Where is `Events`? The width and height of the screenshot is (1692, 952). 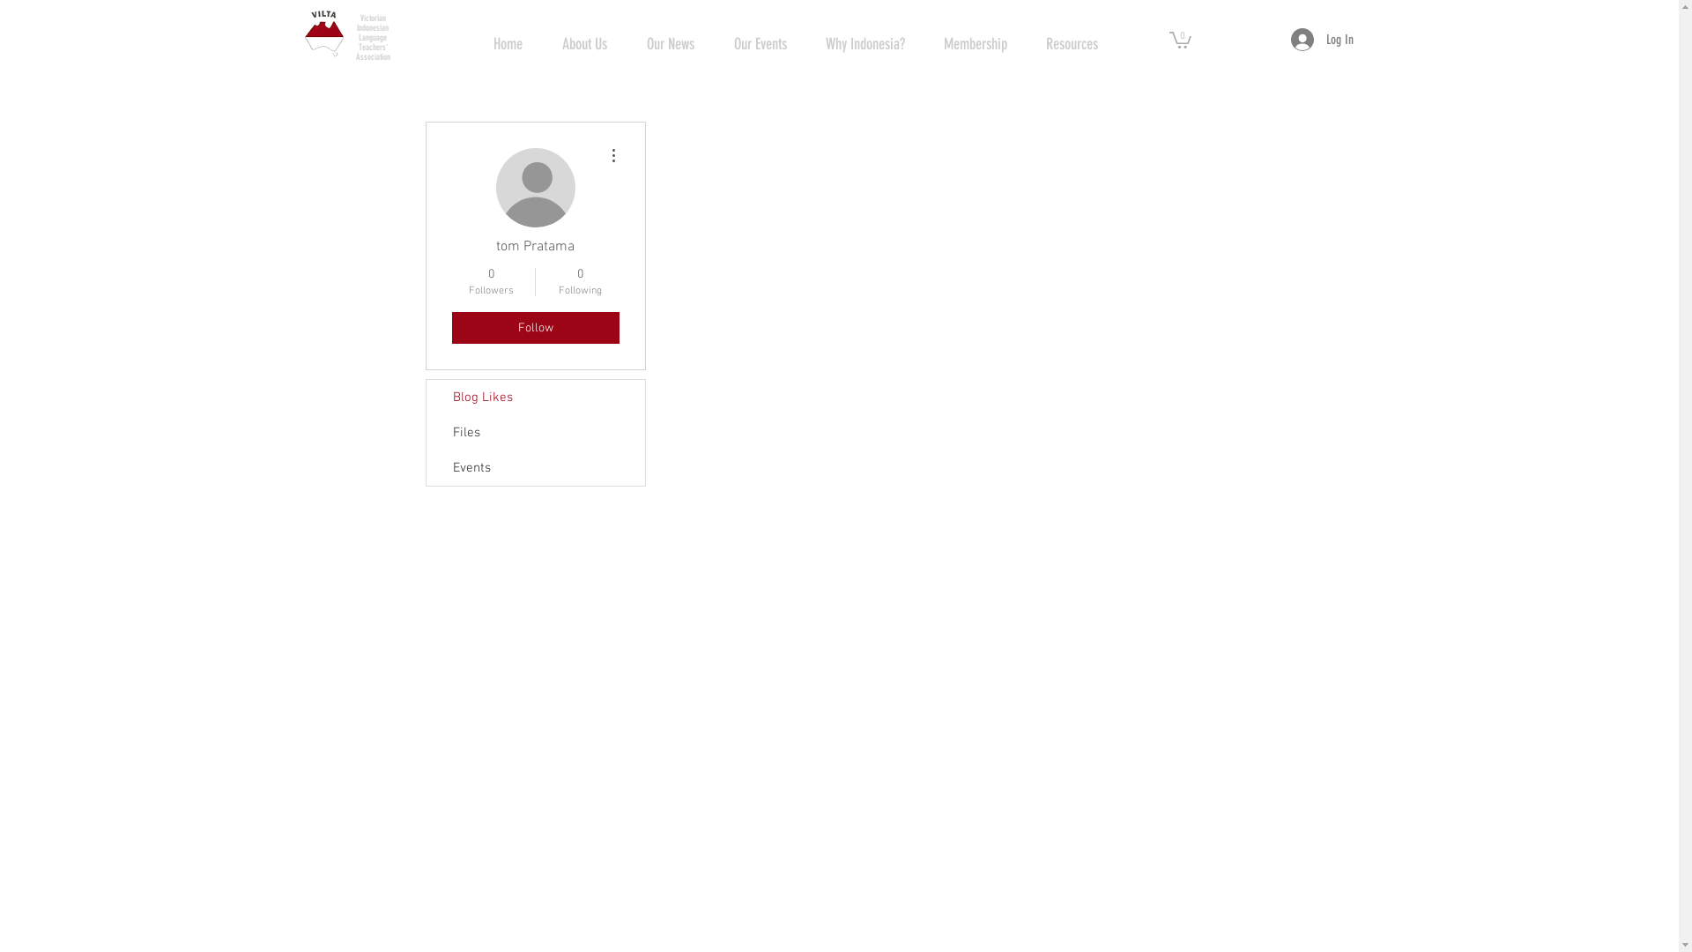 Events is located at coordinates (536, 468).